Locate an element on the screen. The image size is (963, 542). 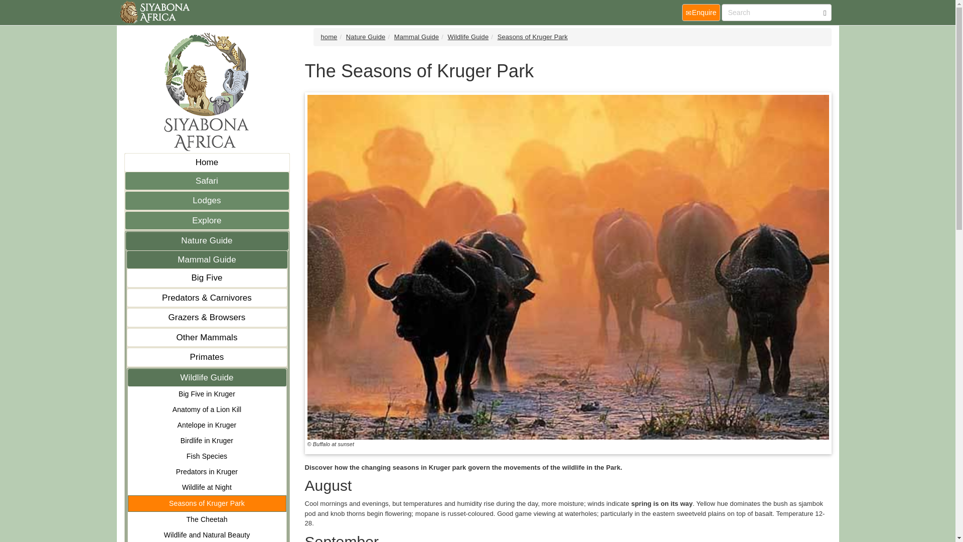
Antelope in Kruger is located at coordinates (207, 425).